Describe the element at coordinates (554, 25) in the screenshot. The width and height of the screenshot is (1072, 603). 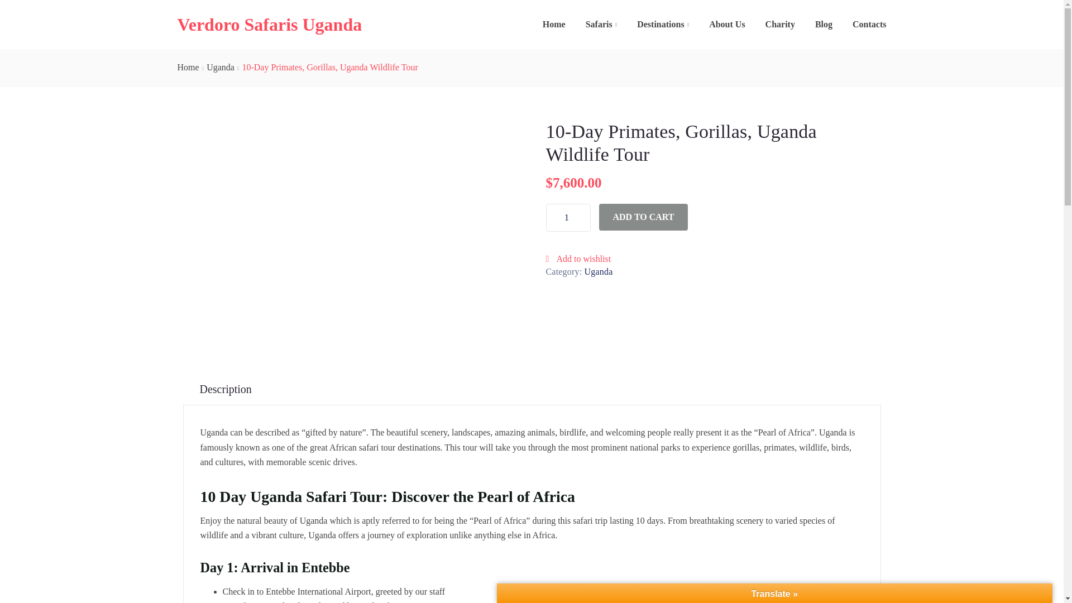
I see `Home` at that location.